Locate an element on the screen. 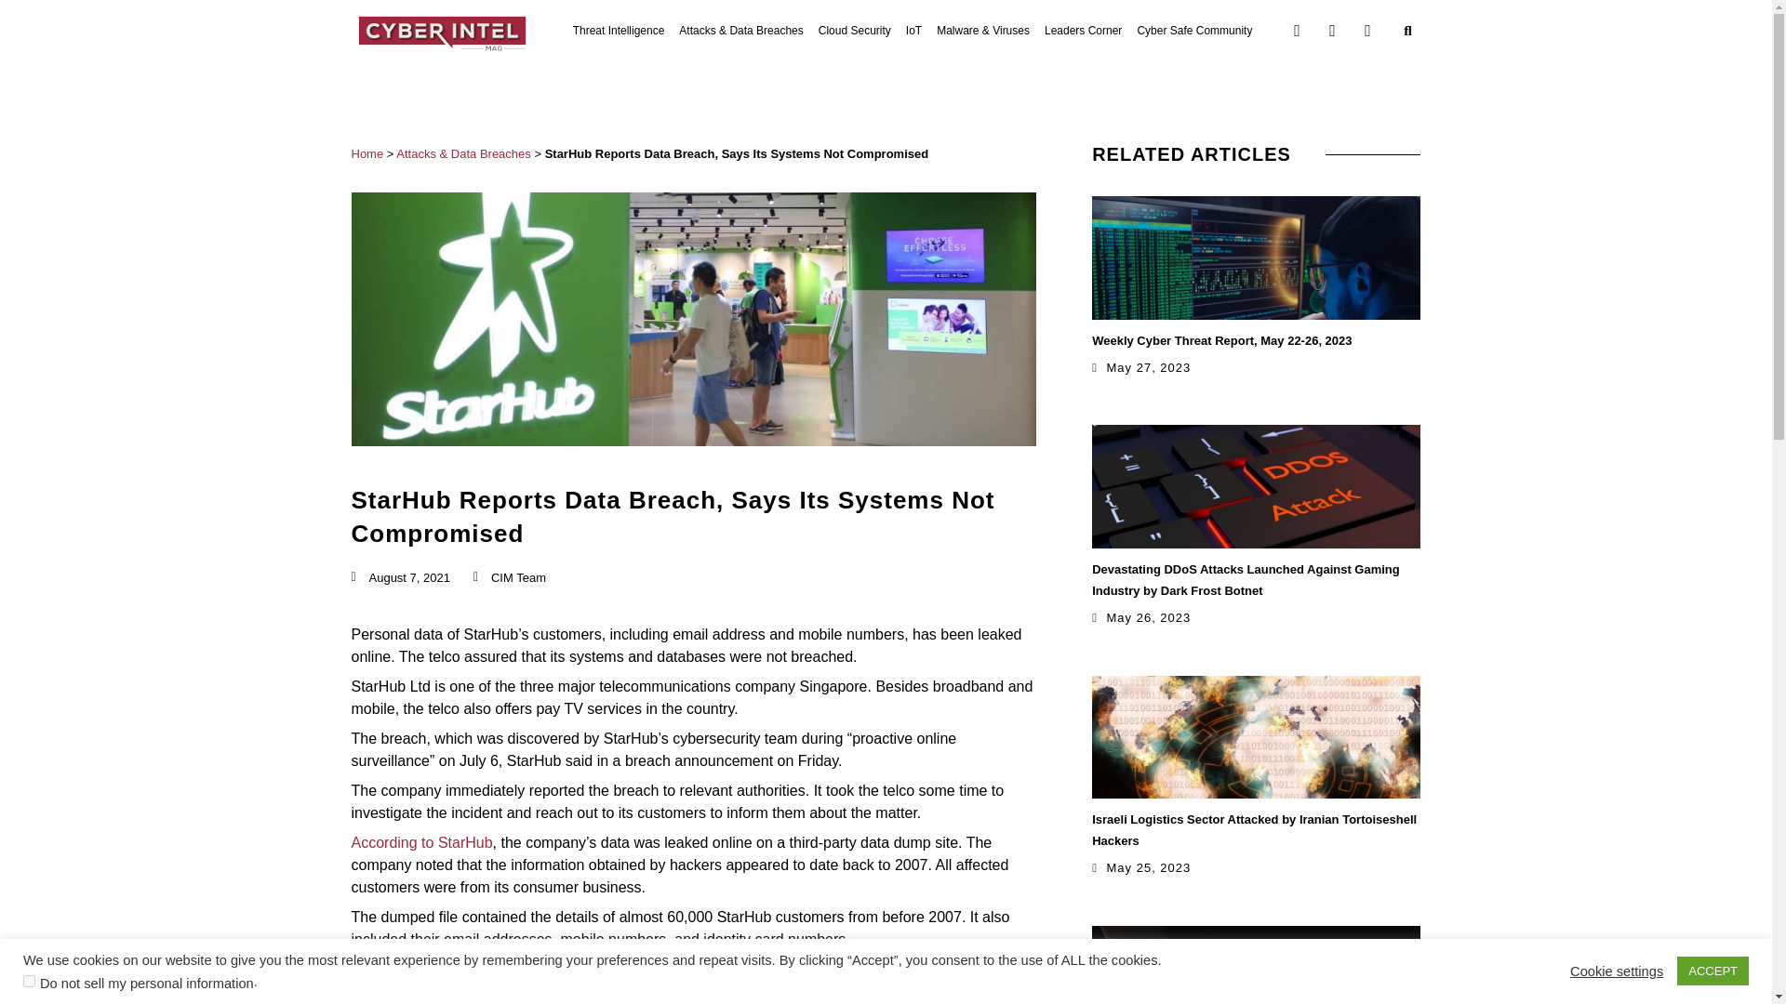 The image size is (1786, 1004). Cyber Safe Community is located at coordinates (1193, 30).